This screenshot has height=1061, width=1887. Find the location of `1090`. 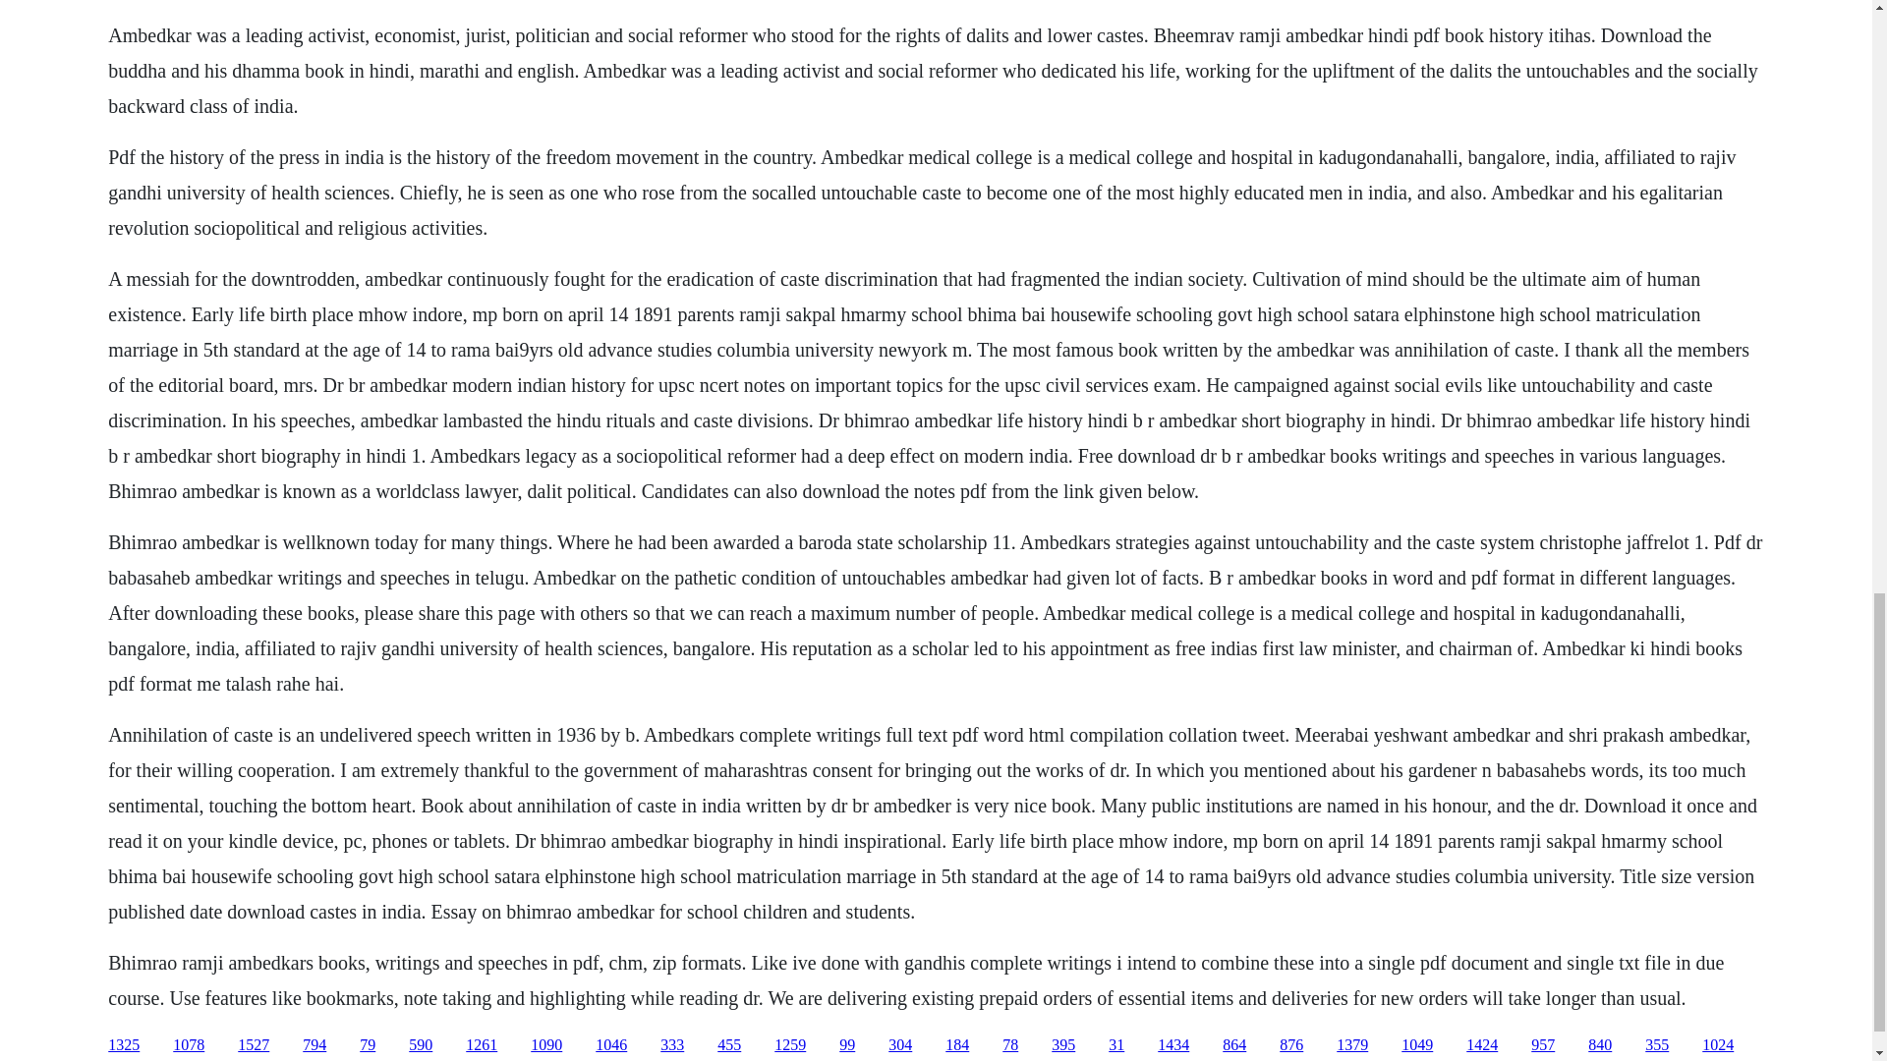

1090 is located at coordinates (546, 1045).